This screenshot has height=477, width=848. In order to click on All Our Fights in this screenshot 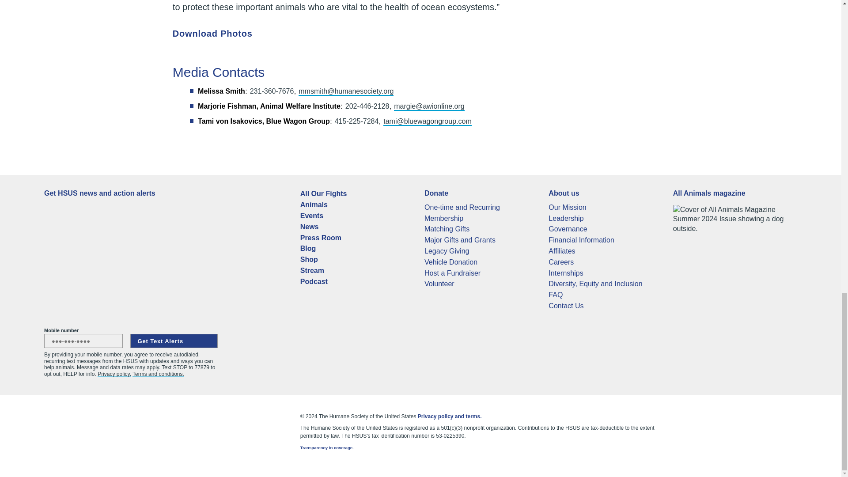, I will do `click(323, 193)`.